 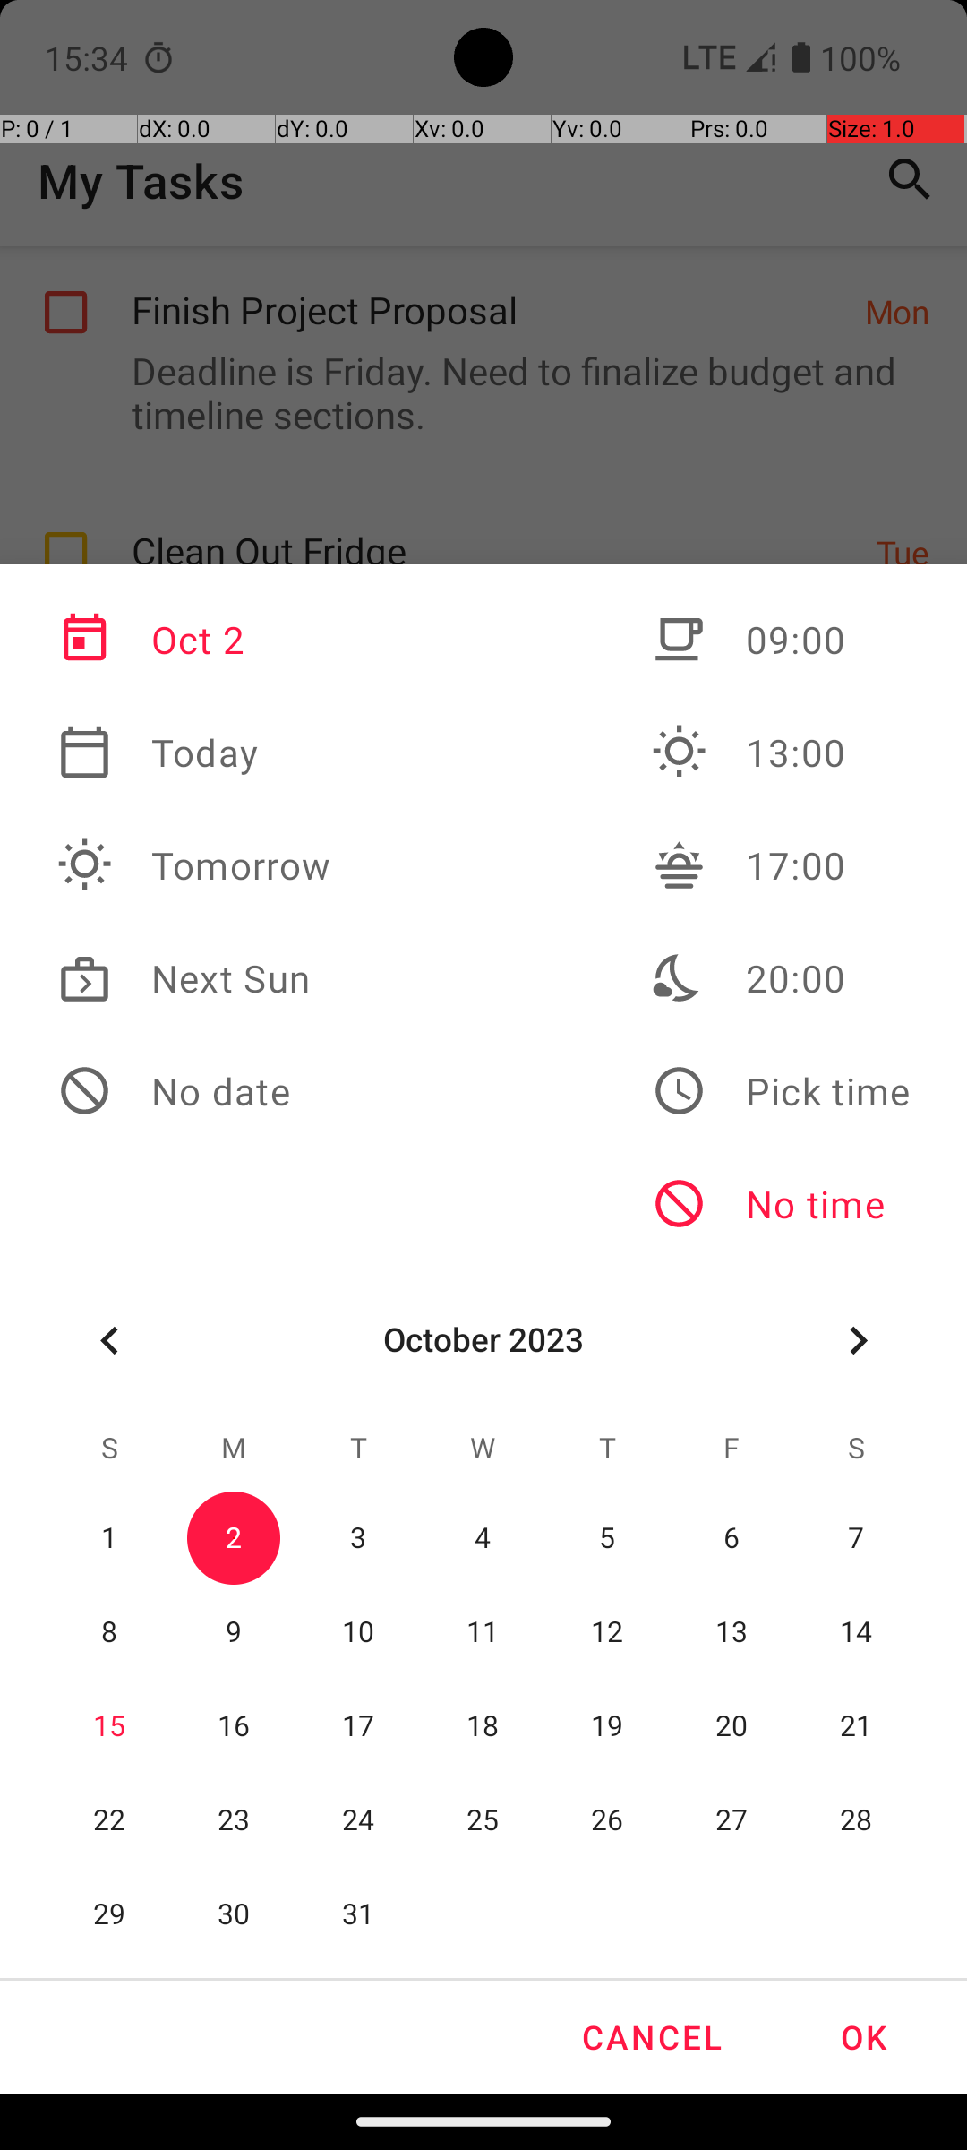 I want to click on Oct 2, so click(x=194, y=640).